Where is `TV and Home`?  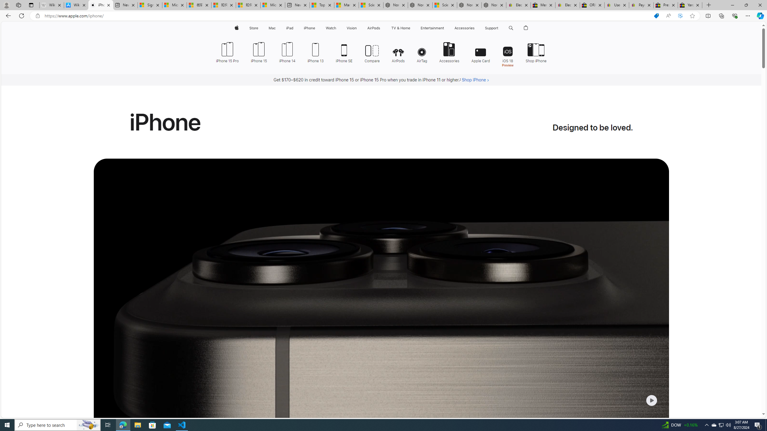 TV and Home is located at coordinates (400, 28).